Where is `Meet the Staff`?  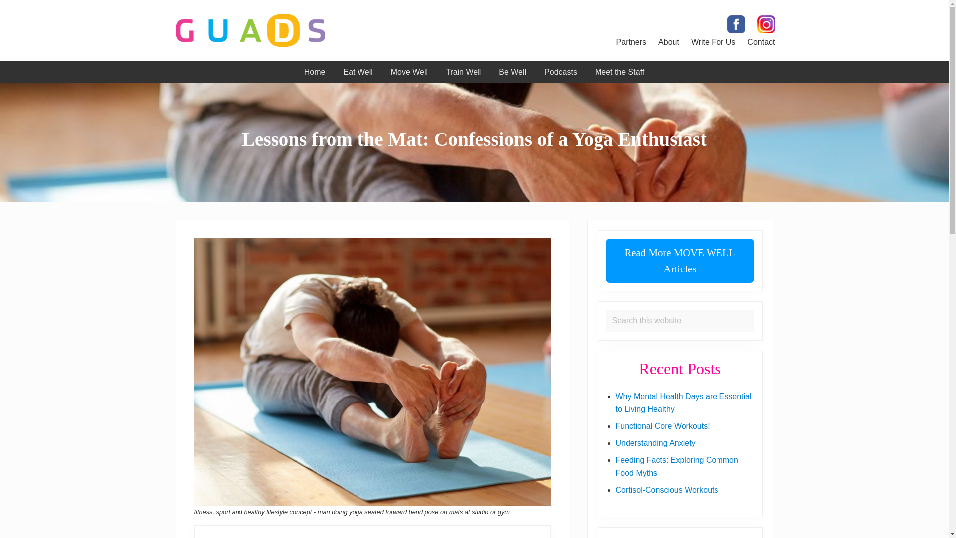
Meet the Staff is located at coordinates (619, 72).